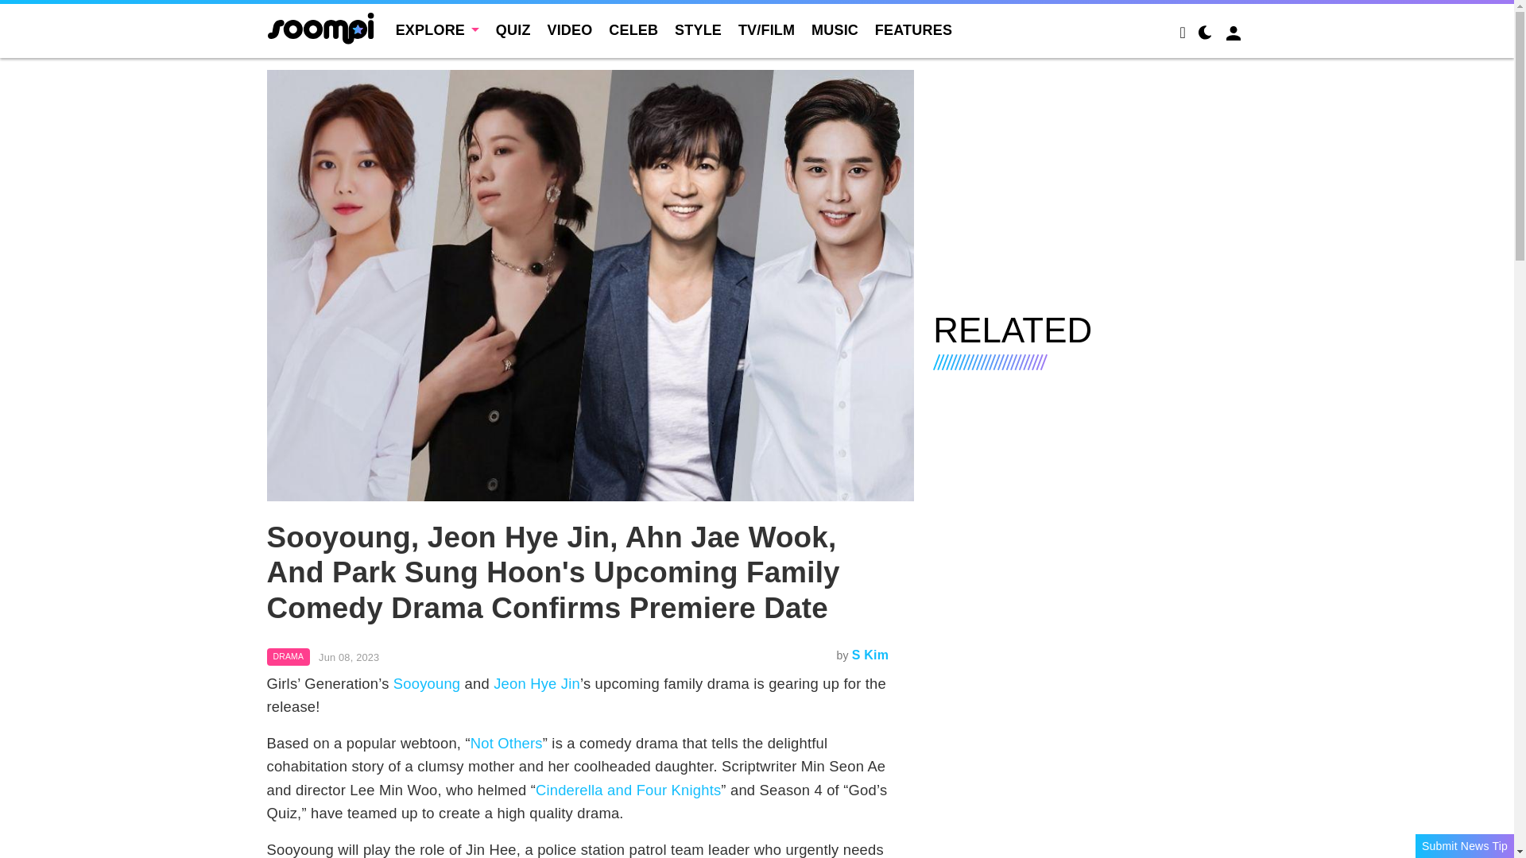  Describe the element at coordinates (536, 683) in the screenshot. I see `Jeon Hye Jin` at that location.